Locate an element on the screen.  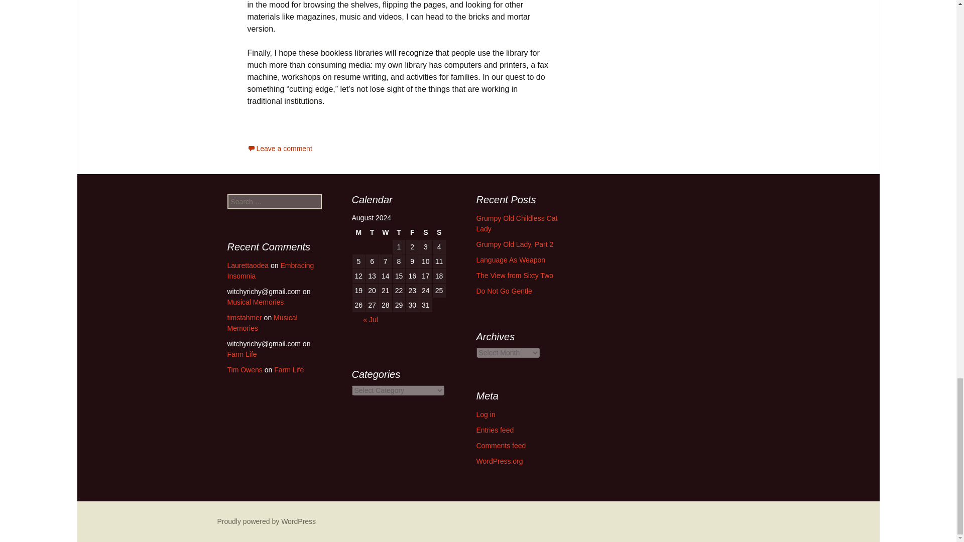
Language As Weapon is located at coordinates (511, 259).